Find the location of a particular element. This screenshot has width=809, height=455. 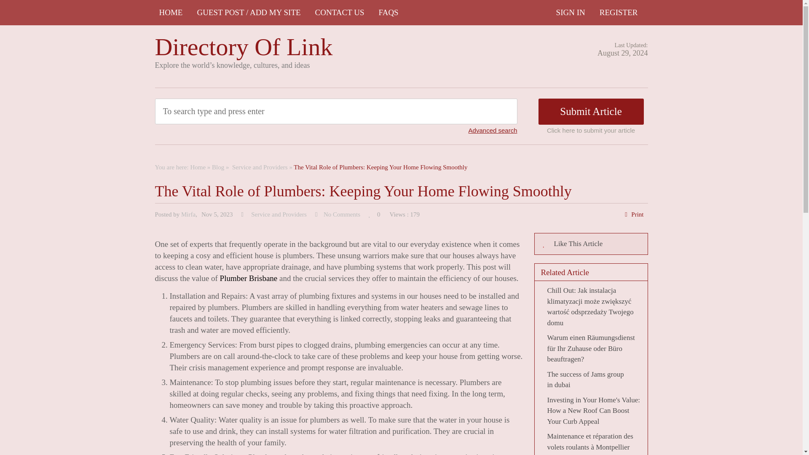

Advanced search is located at coordinates (493, 130).